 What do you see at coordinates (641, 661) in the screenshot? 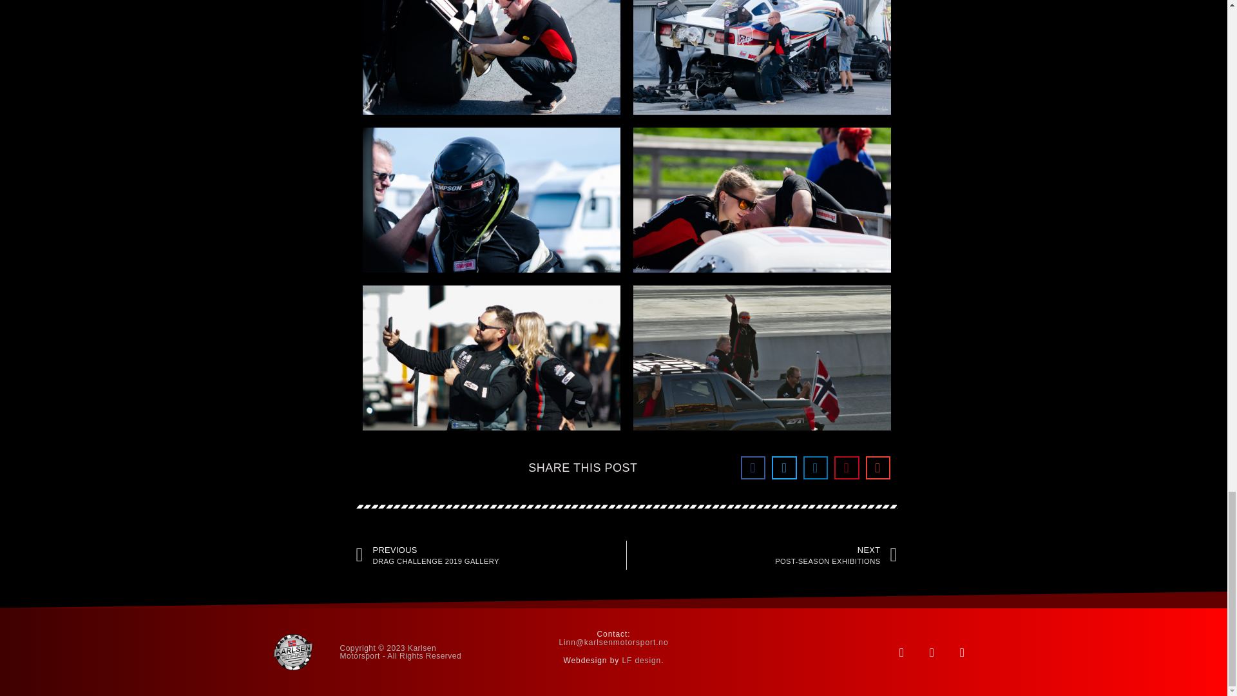
I see `LF design` at bounding box center [641, 661].